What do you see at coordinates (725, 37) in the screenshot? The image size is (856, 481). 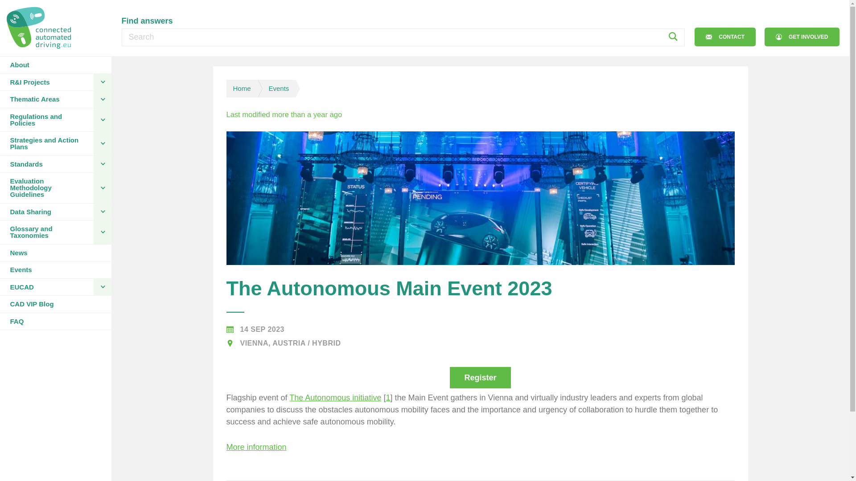 I see `CONTACT` at bounding box center [725, 37].